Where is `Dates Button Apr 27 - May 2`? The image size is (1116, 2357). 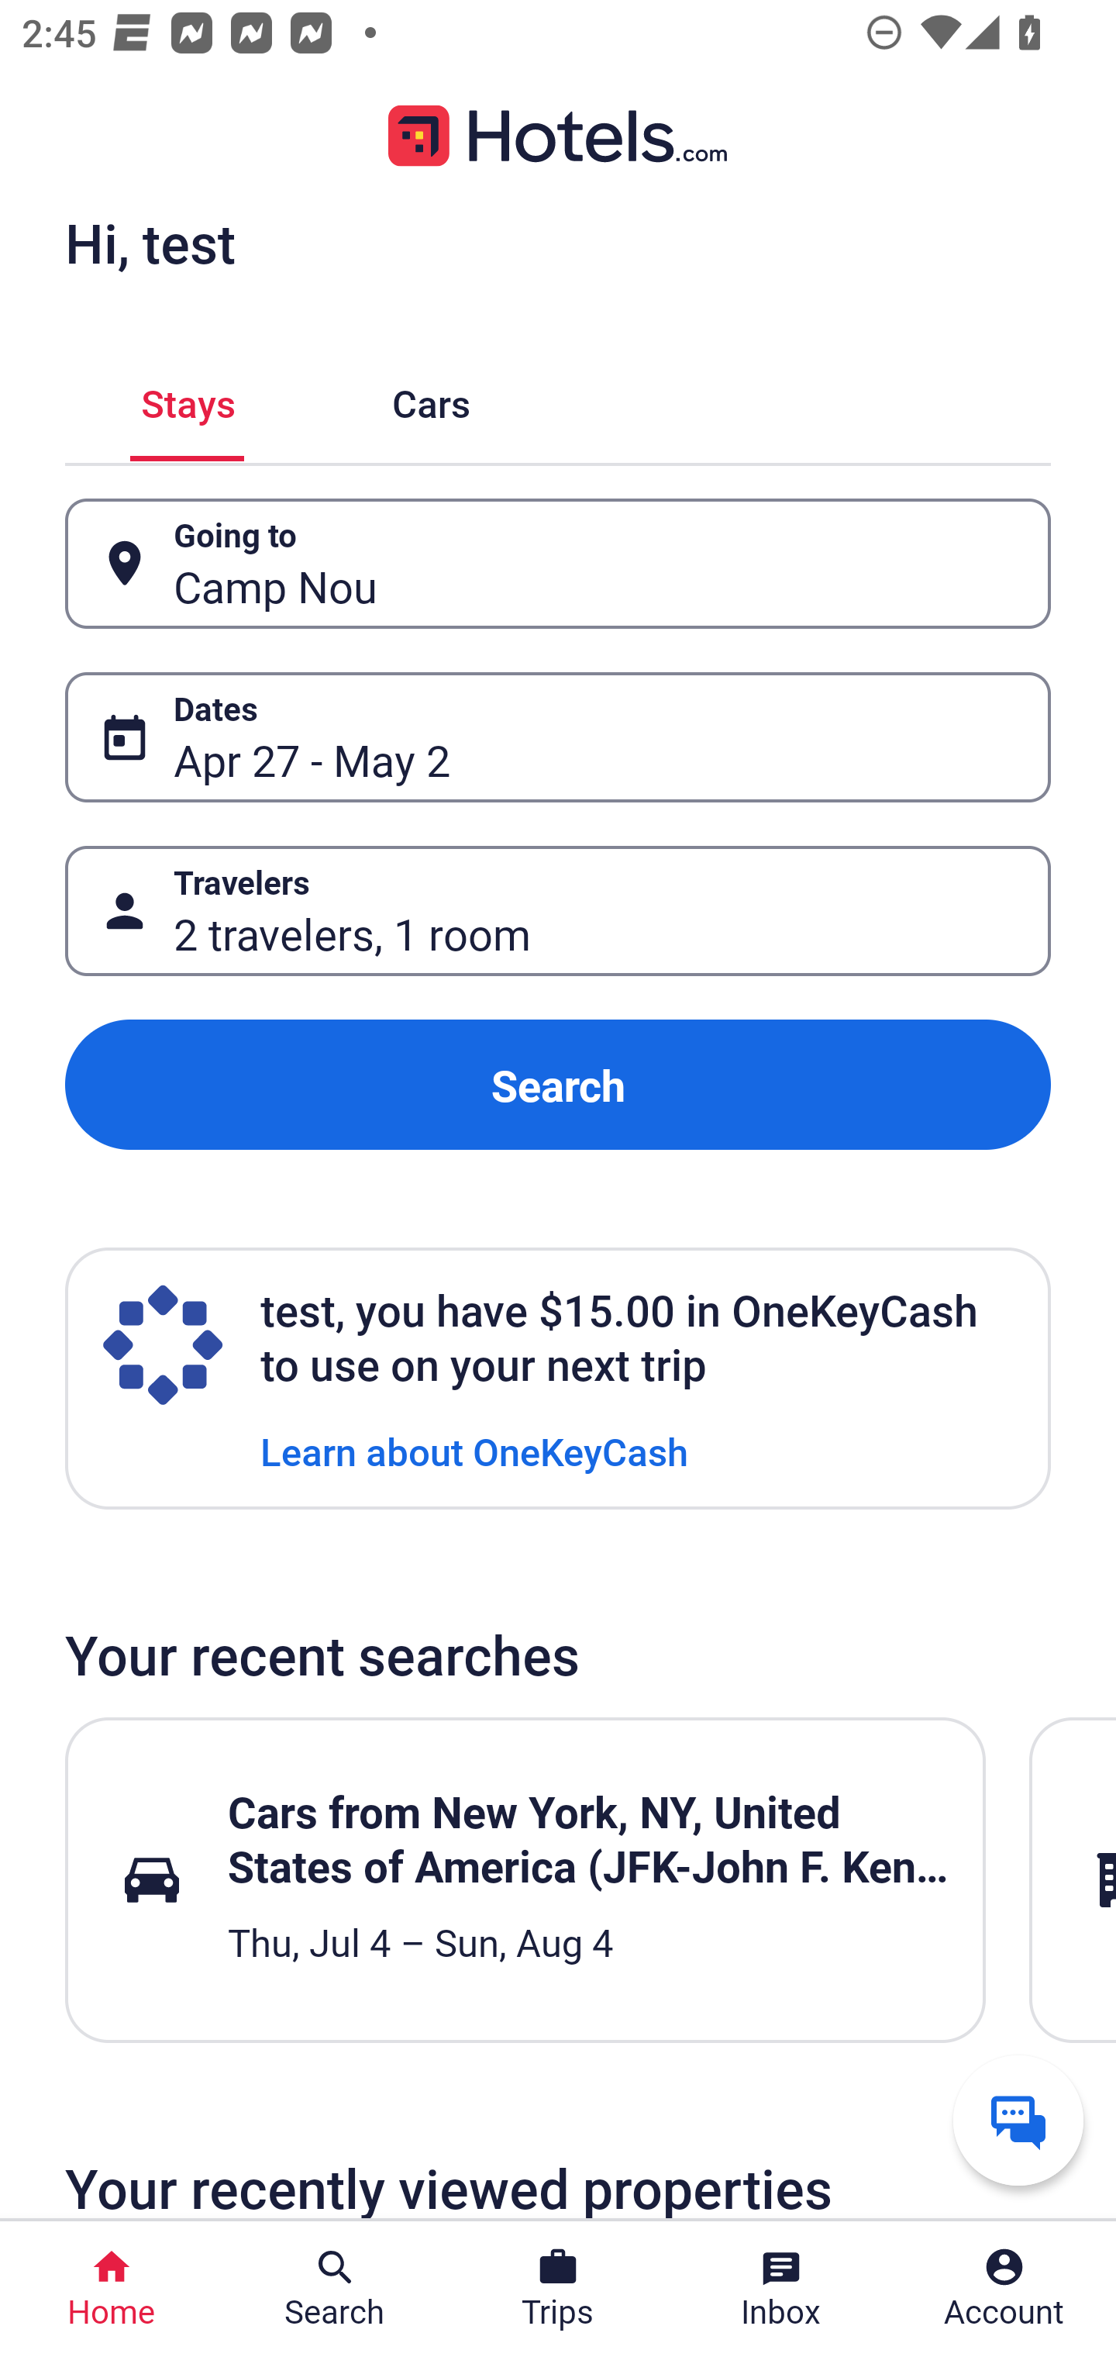
Dates Button Apr 27 - May 2 is located at coordinates (558, 737).